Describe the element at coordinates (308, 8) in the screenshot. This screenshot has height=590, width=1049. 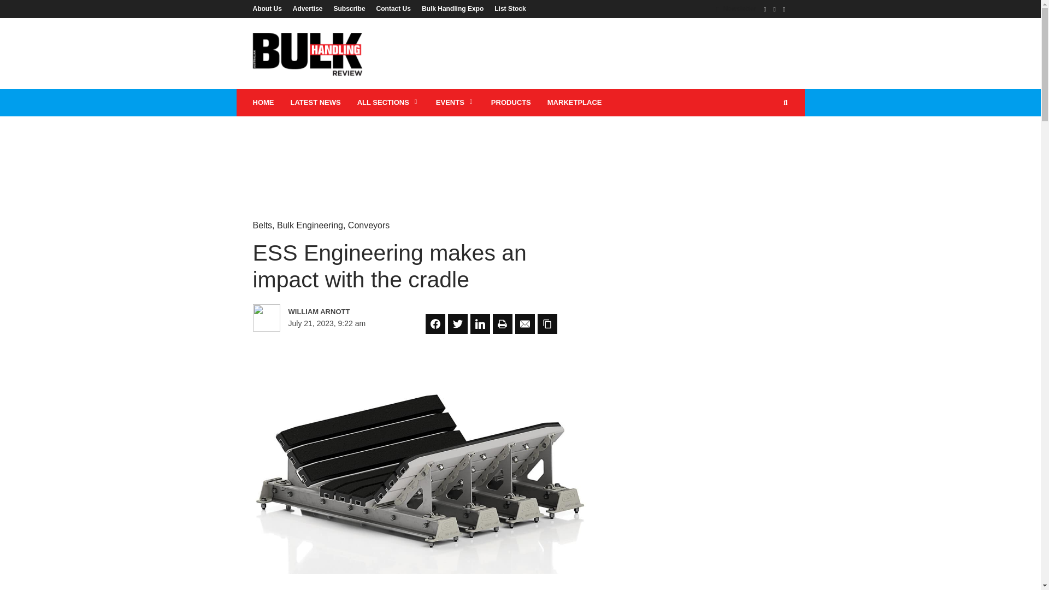
I see `Advertise` at that location.